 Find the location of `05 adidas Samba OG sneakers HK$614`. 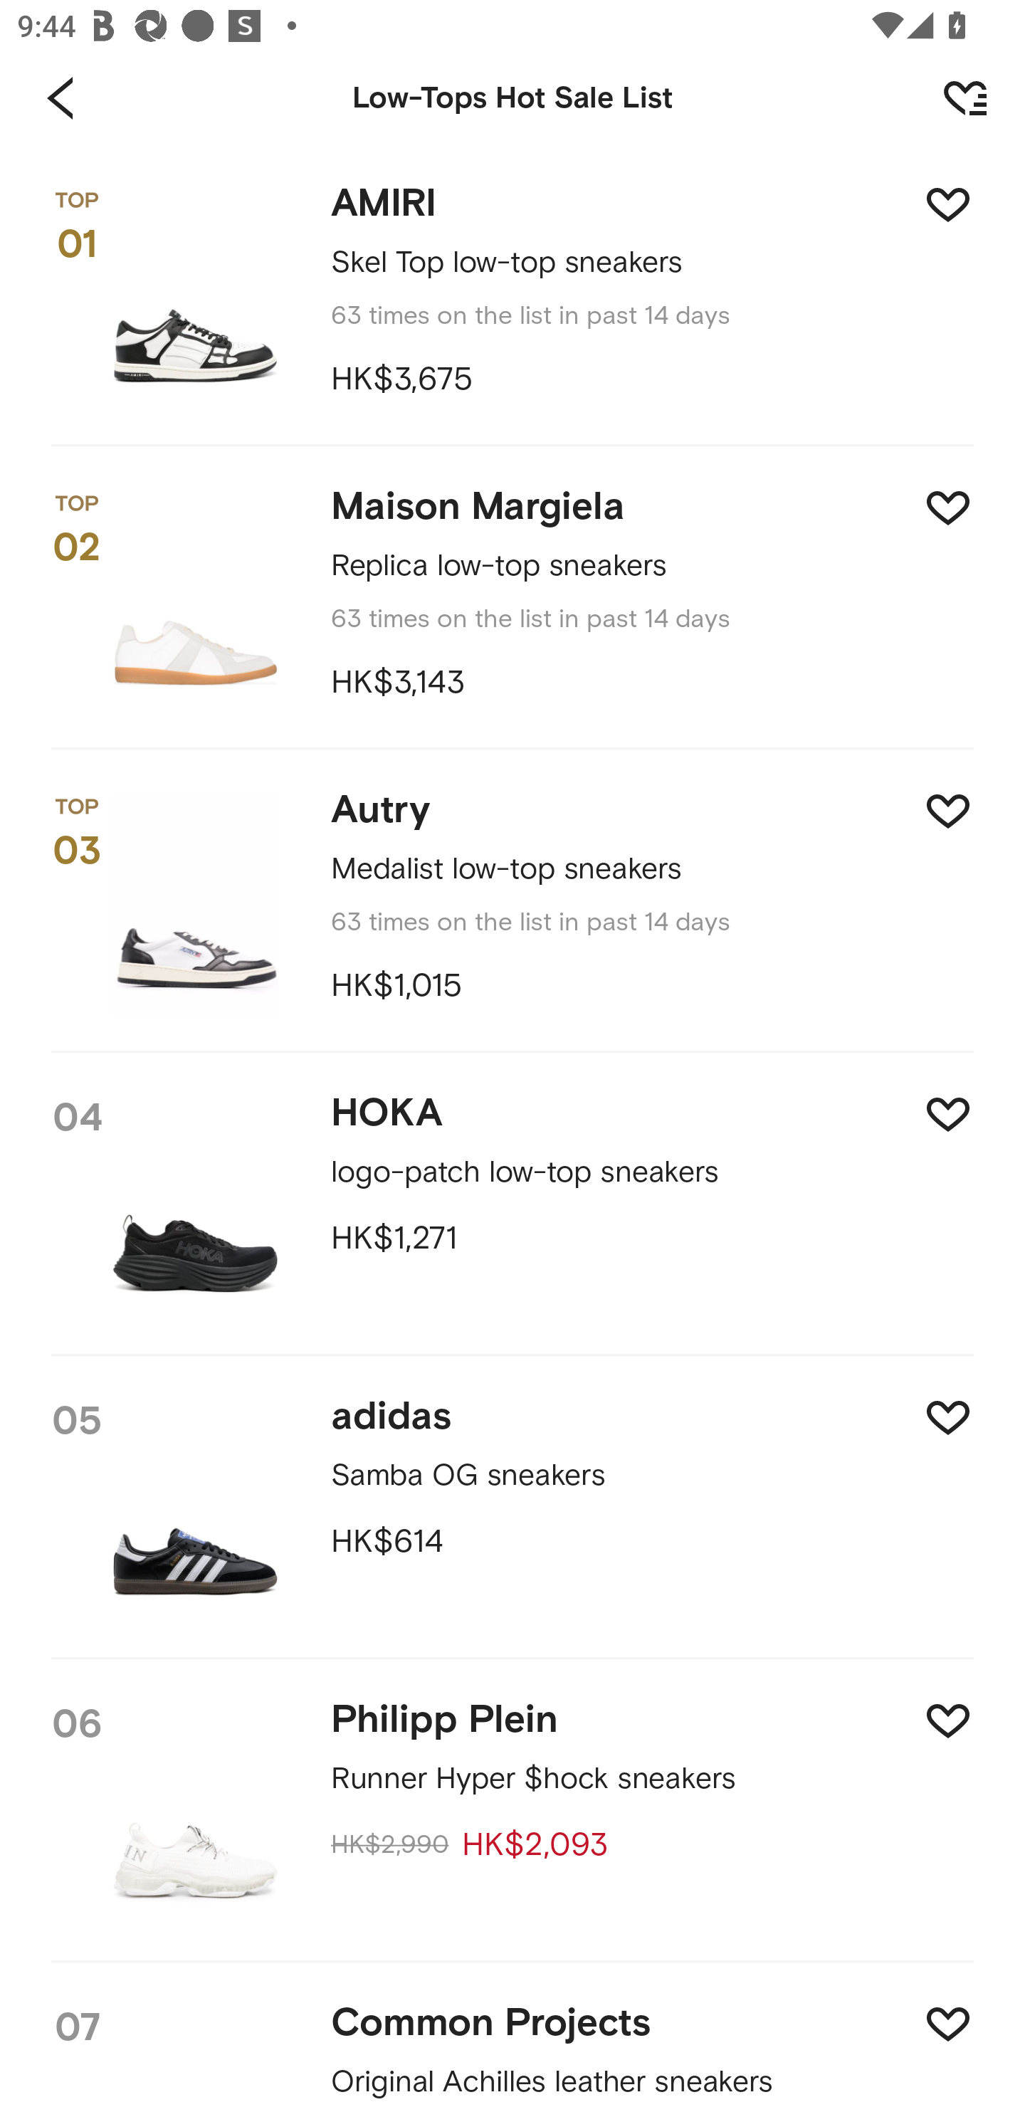

05 adidas Samba OG sneakers HK$614 is located at coordinates (512, 1509).